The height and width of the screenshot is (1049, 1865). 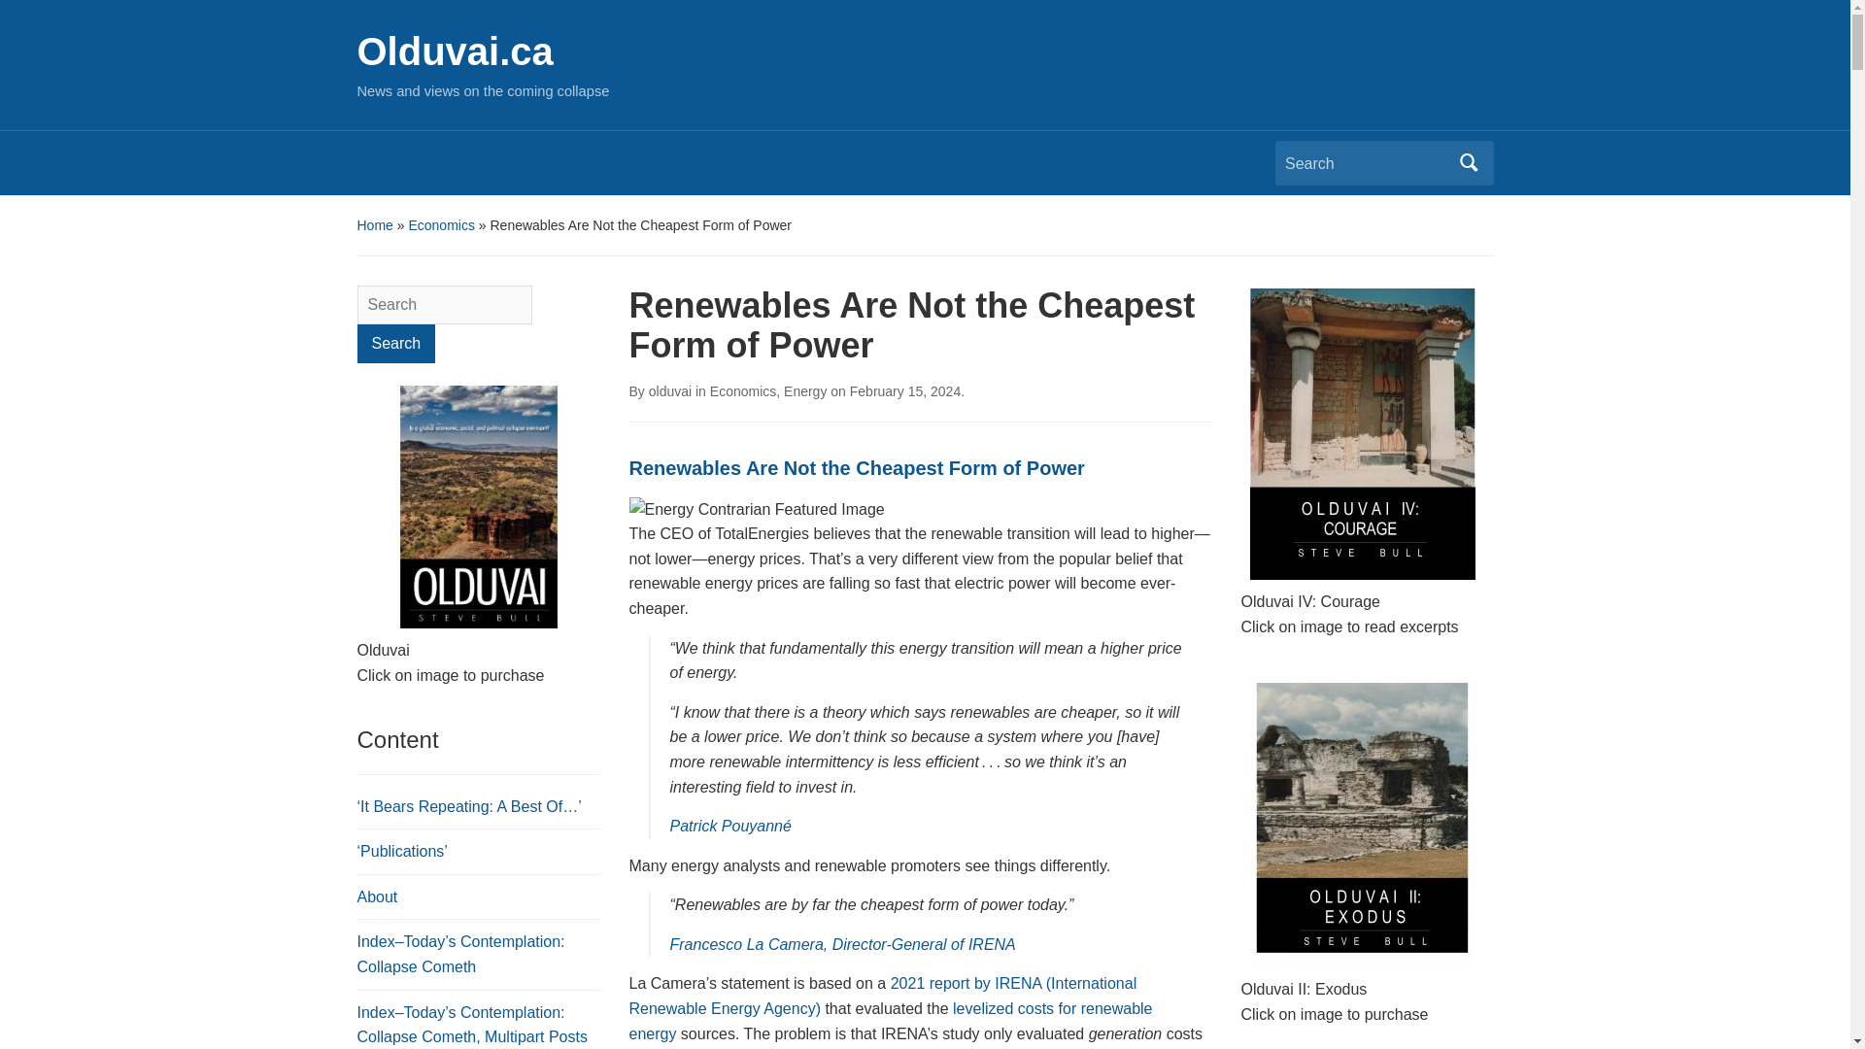 What do you see at coordinates (375, 224) in the screenshot?
I see `Home` at bounding box center [375, 224].